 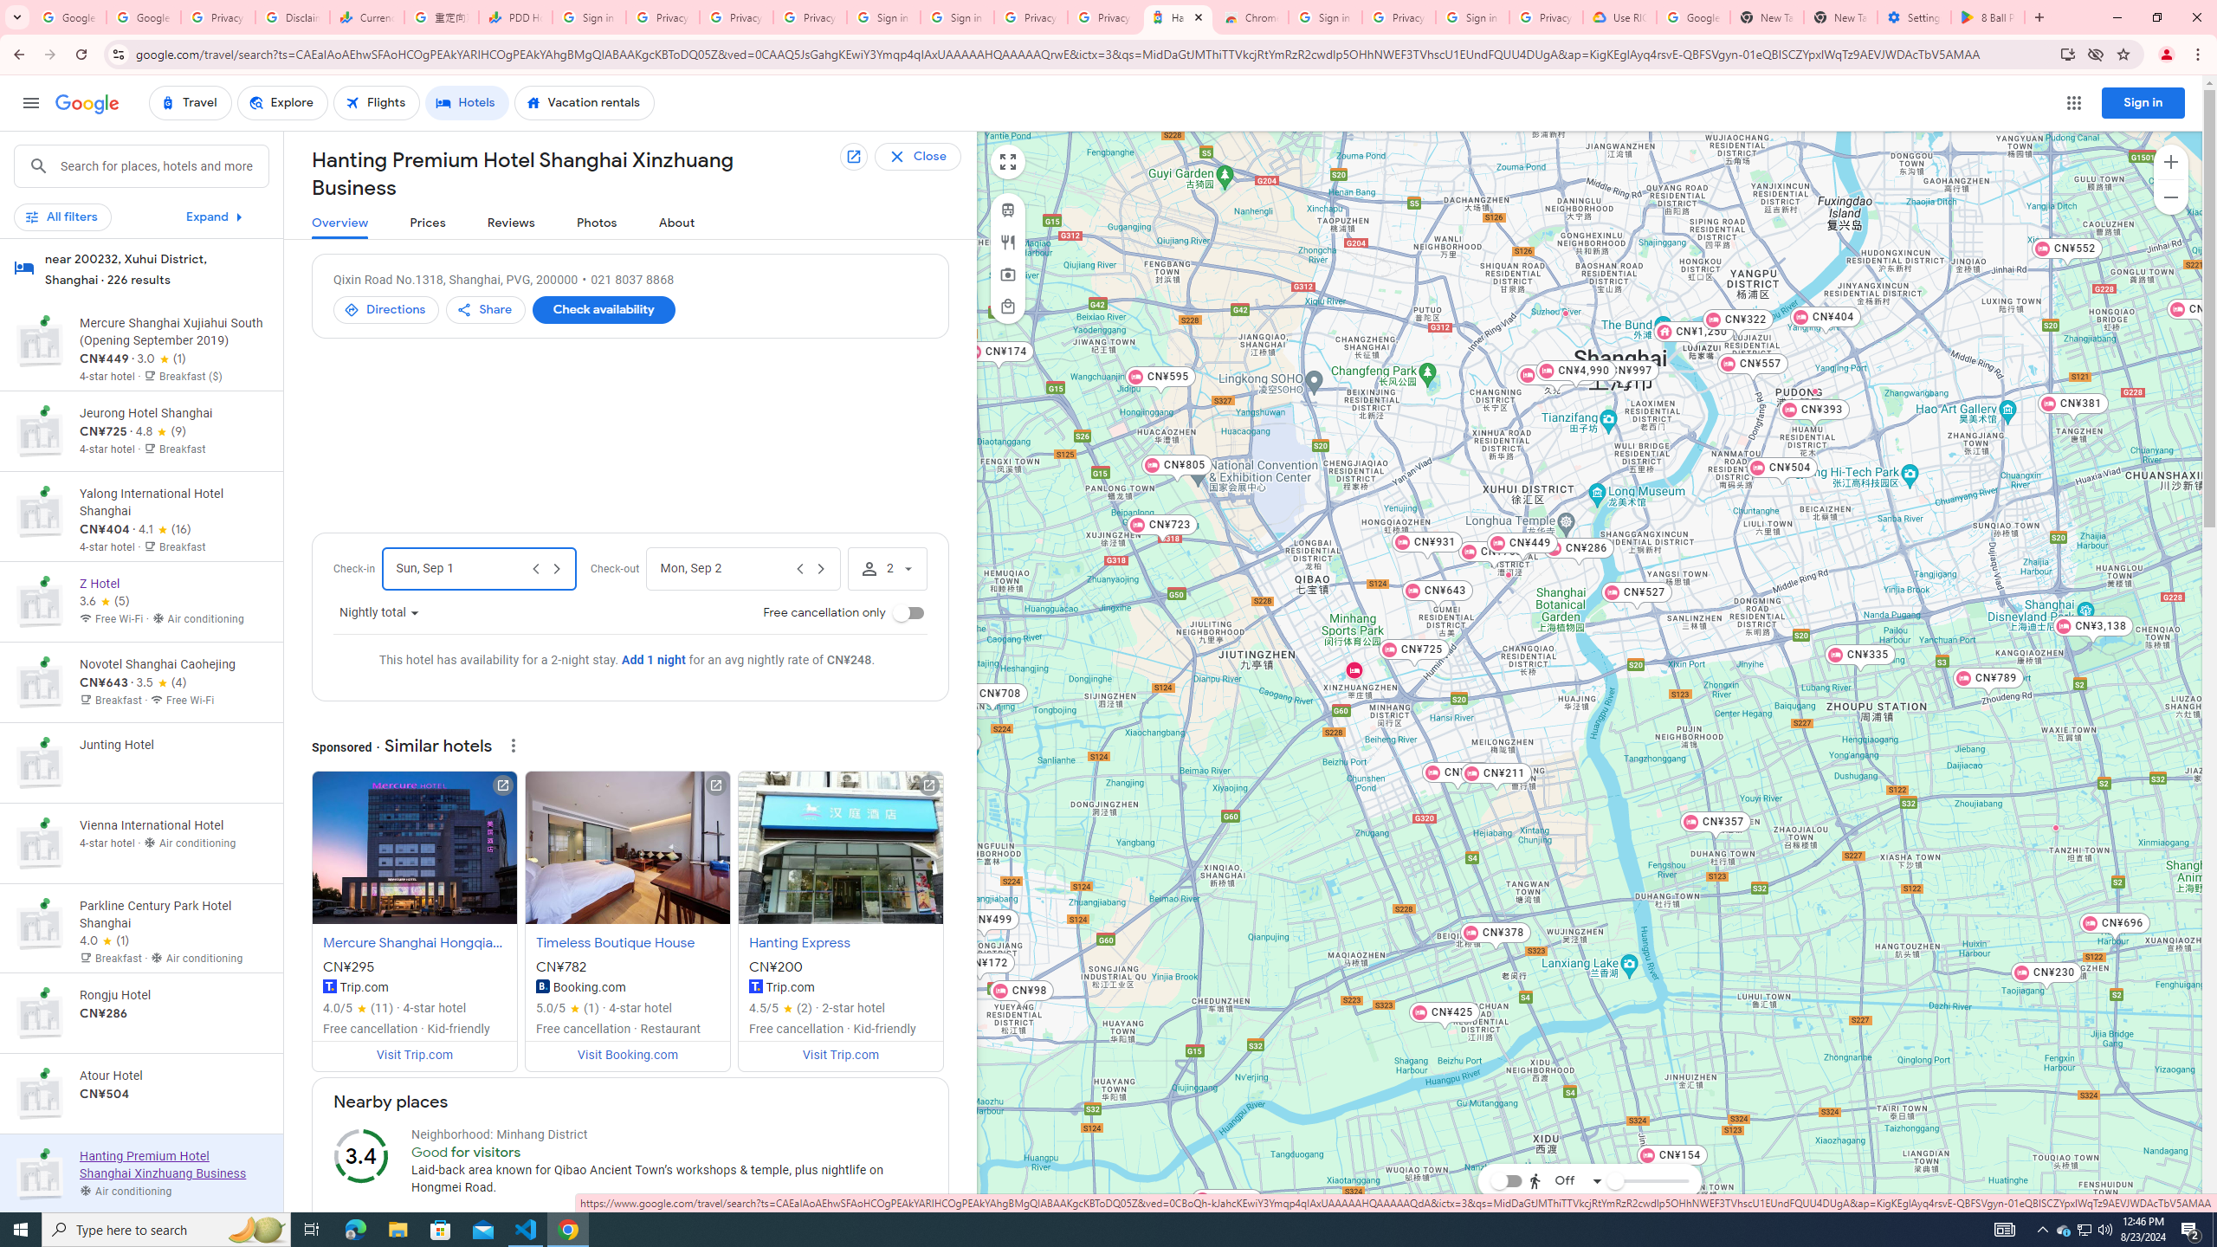 What do you see at coordinates (1614, 1181) in the screenshot?
I see `Reachability slider` at bounding box center [1614, 1181].